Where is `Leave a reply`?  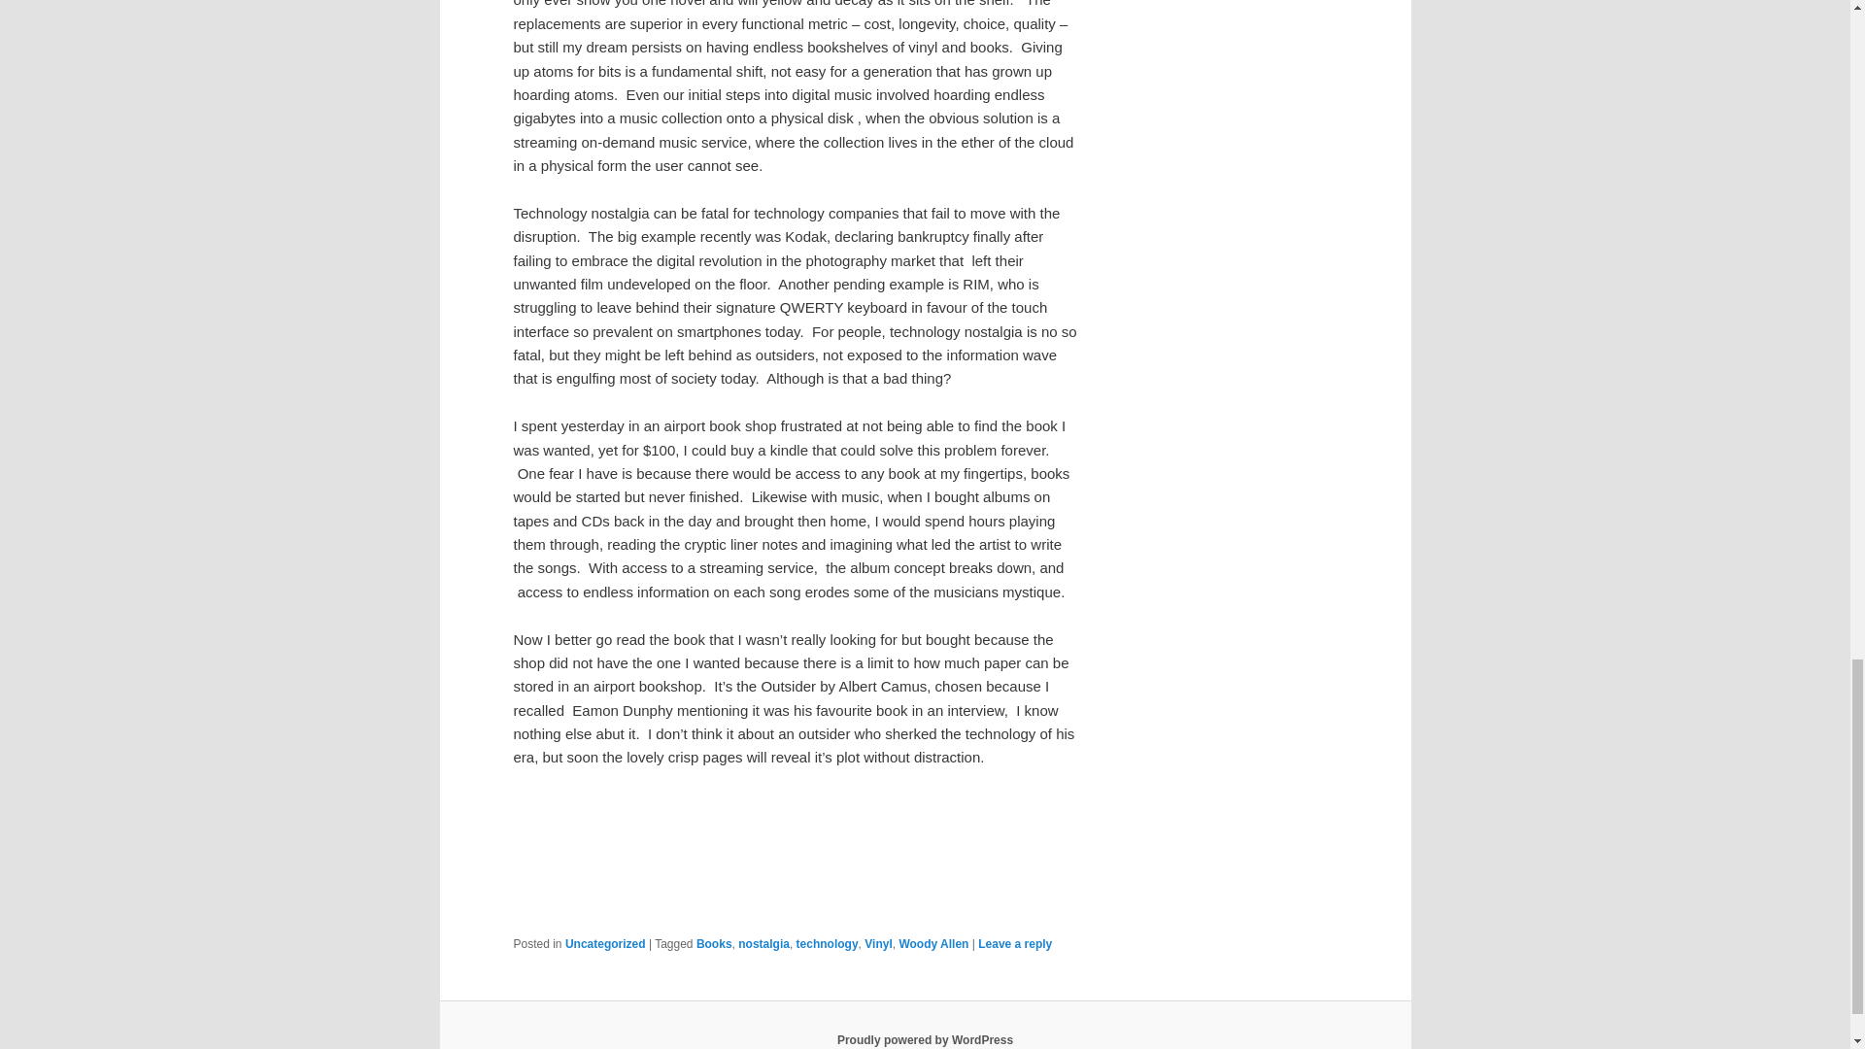 Leave a reply is located at coordinates (1014, 944).